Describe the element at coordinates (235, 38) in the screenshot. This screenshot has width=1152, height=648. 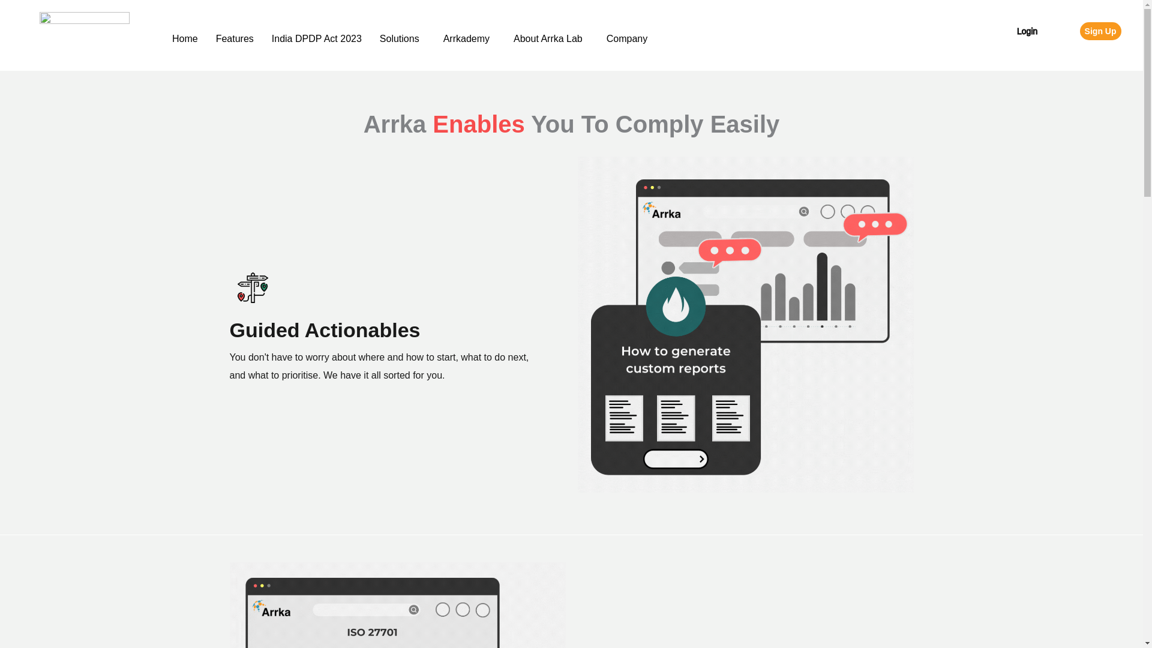
I see `Features` at that location.